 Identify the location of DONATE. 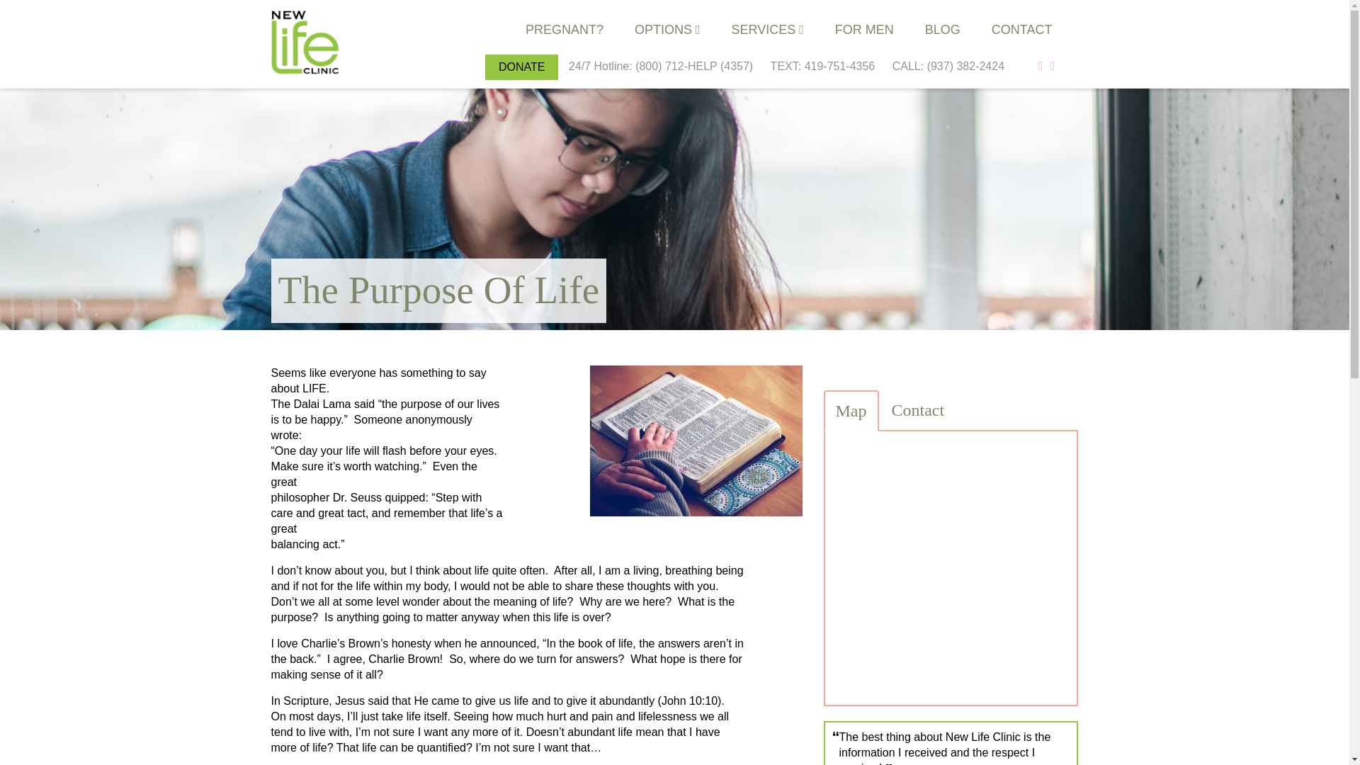
(521, 67).